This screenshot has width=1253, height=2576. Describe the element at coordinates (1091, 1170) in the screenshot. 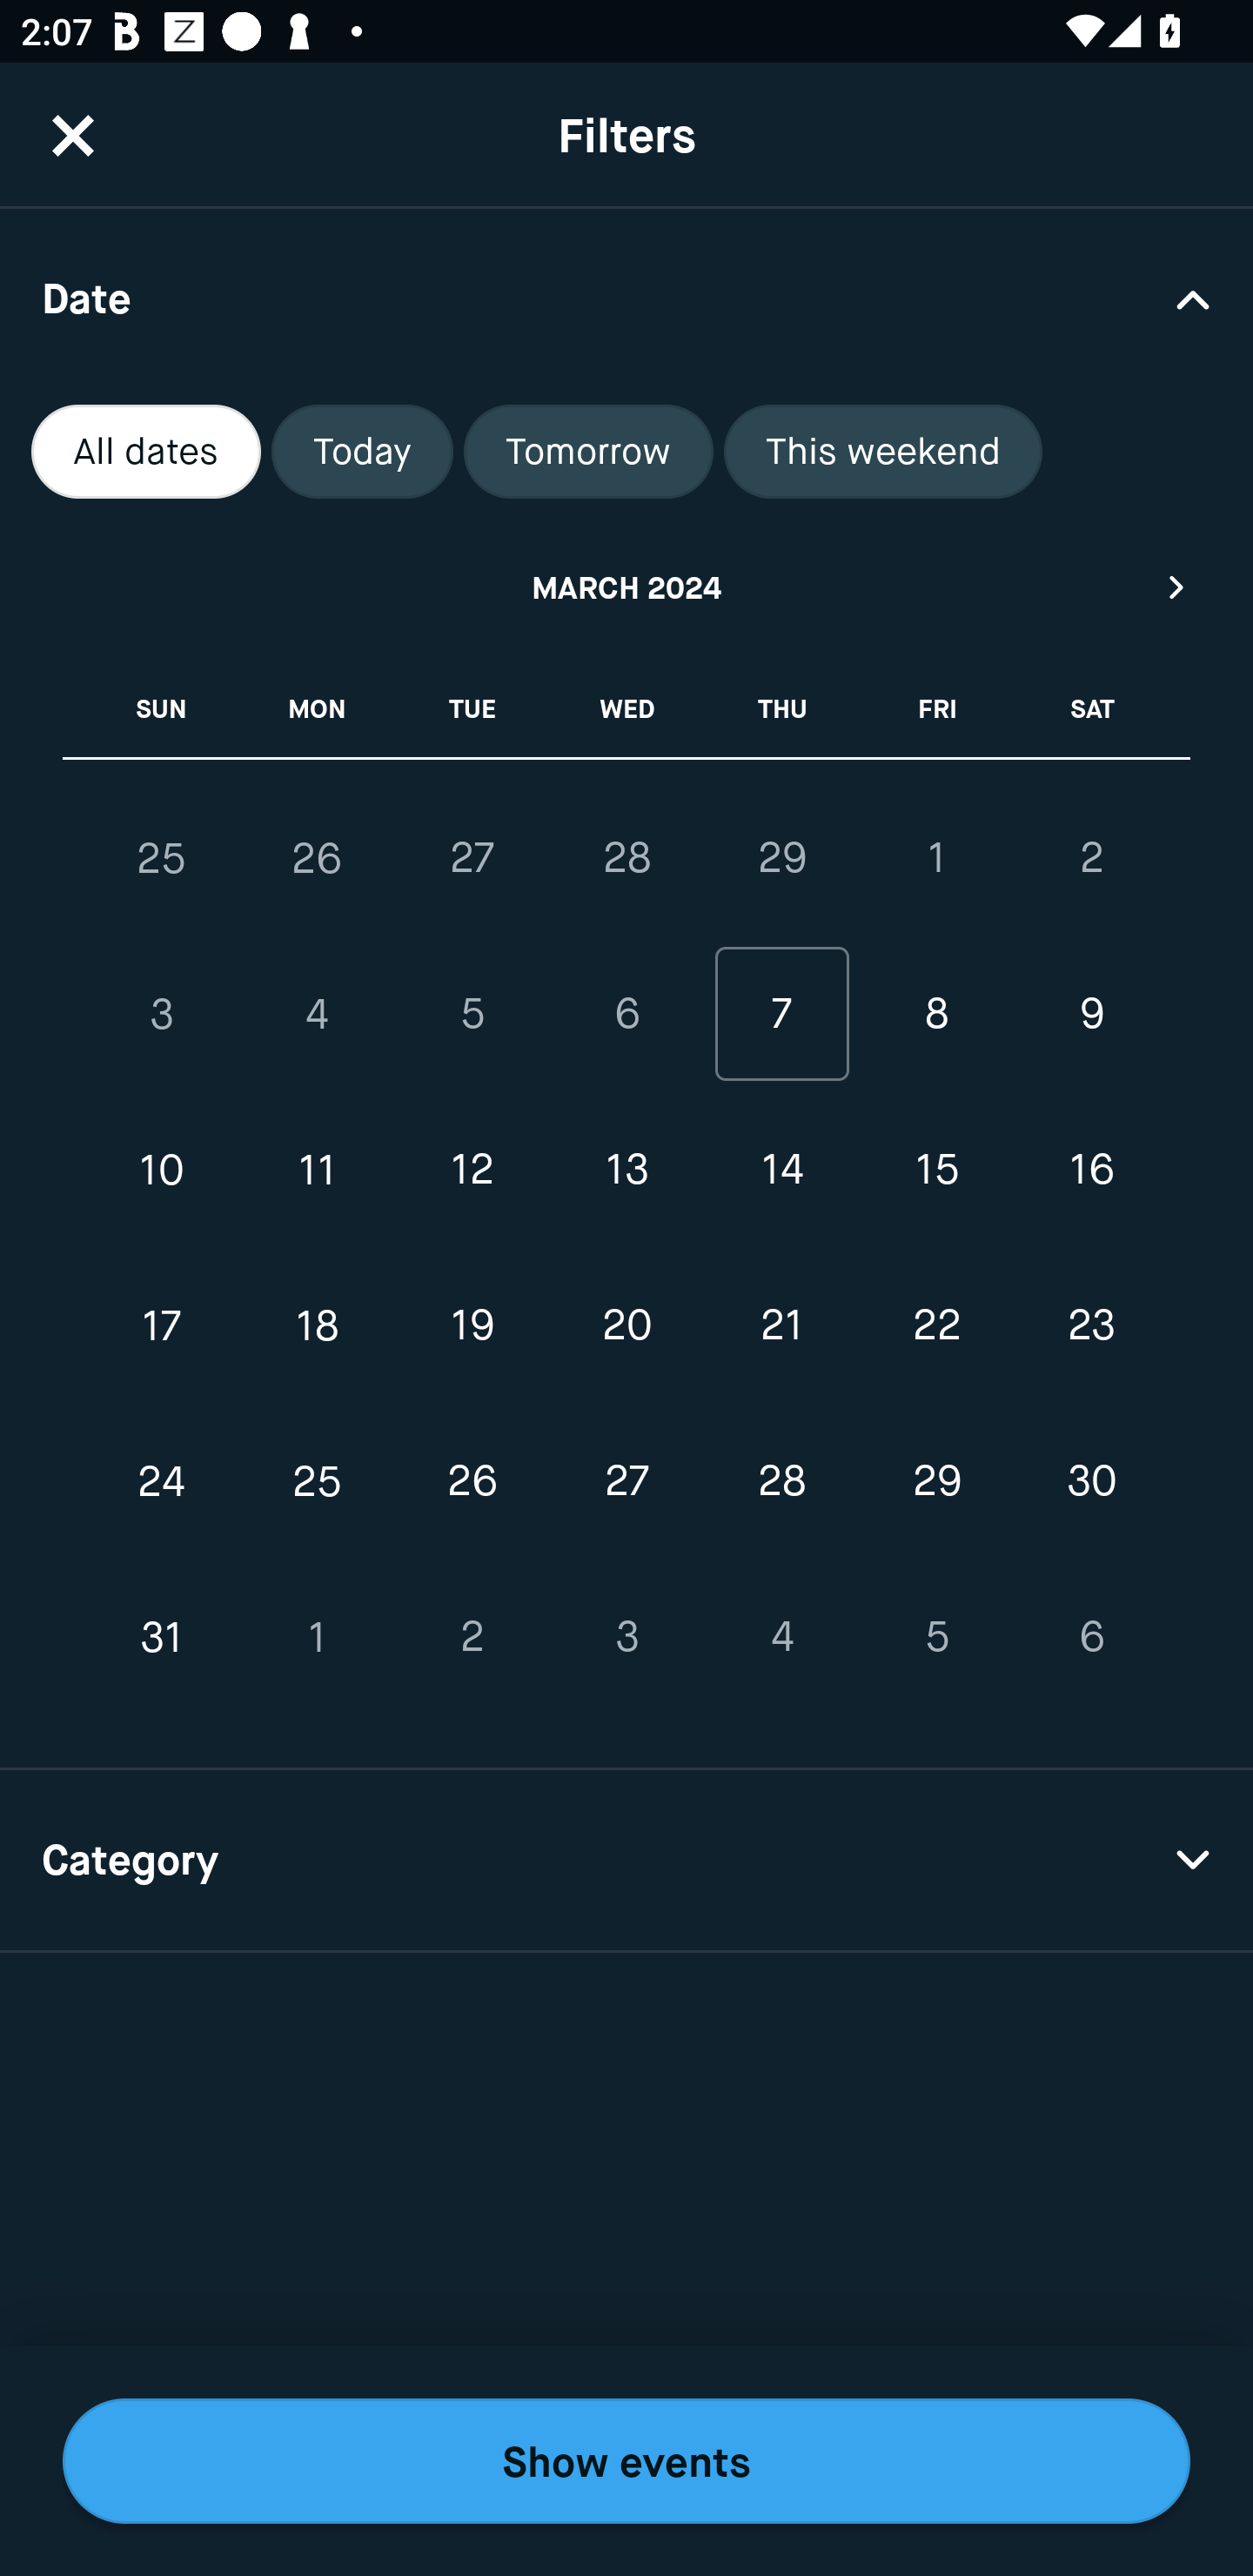

I see `16` at that location.